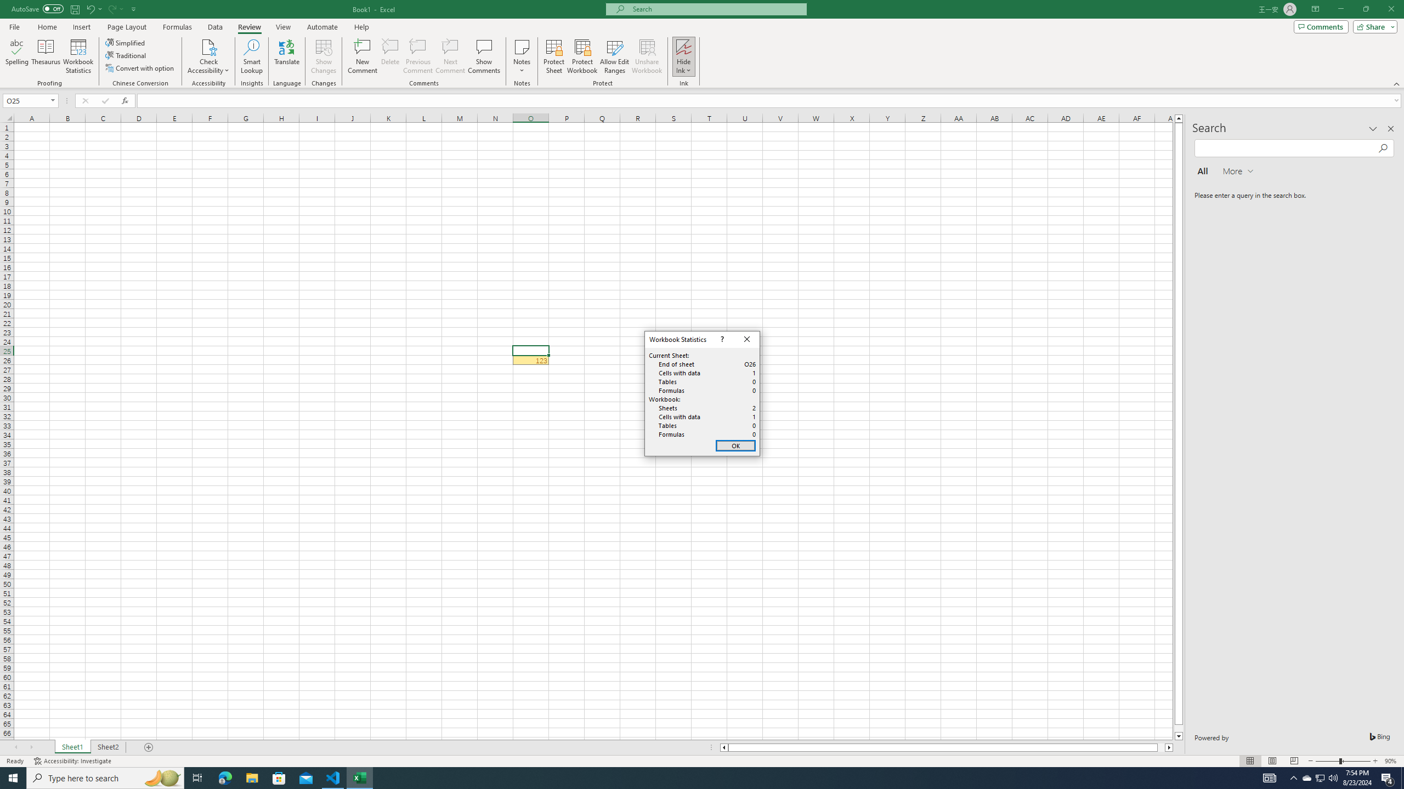 The width and height of the screenshot is (1404, 789). I want to click on Microsoft search, so click(716, 9).